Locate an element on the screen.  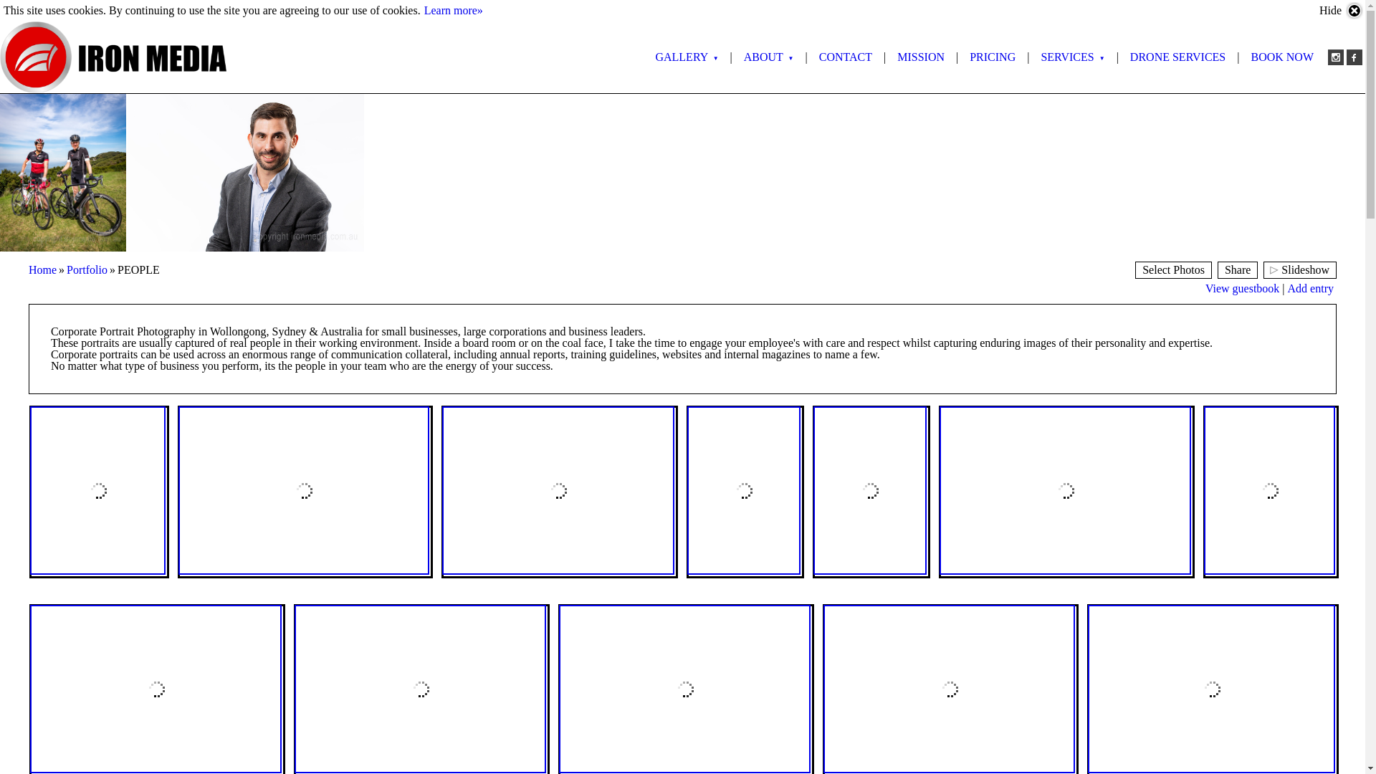
Hide is located at coordinates (1342, 11).